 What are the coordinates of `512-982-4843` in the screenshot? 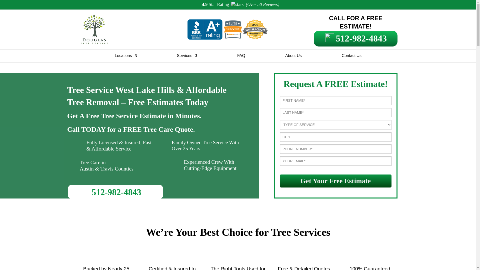 It's located at (355, 38).